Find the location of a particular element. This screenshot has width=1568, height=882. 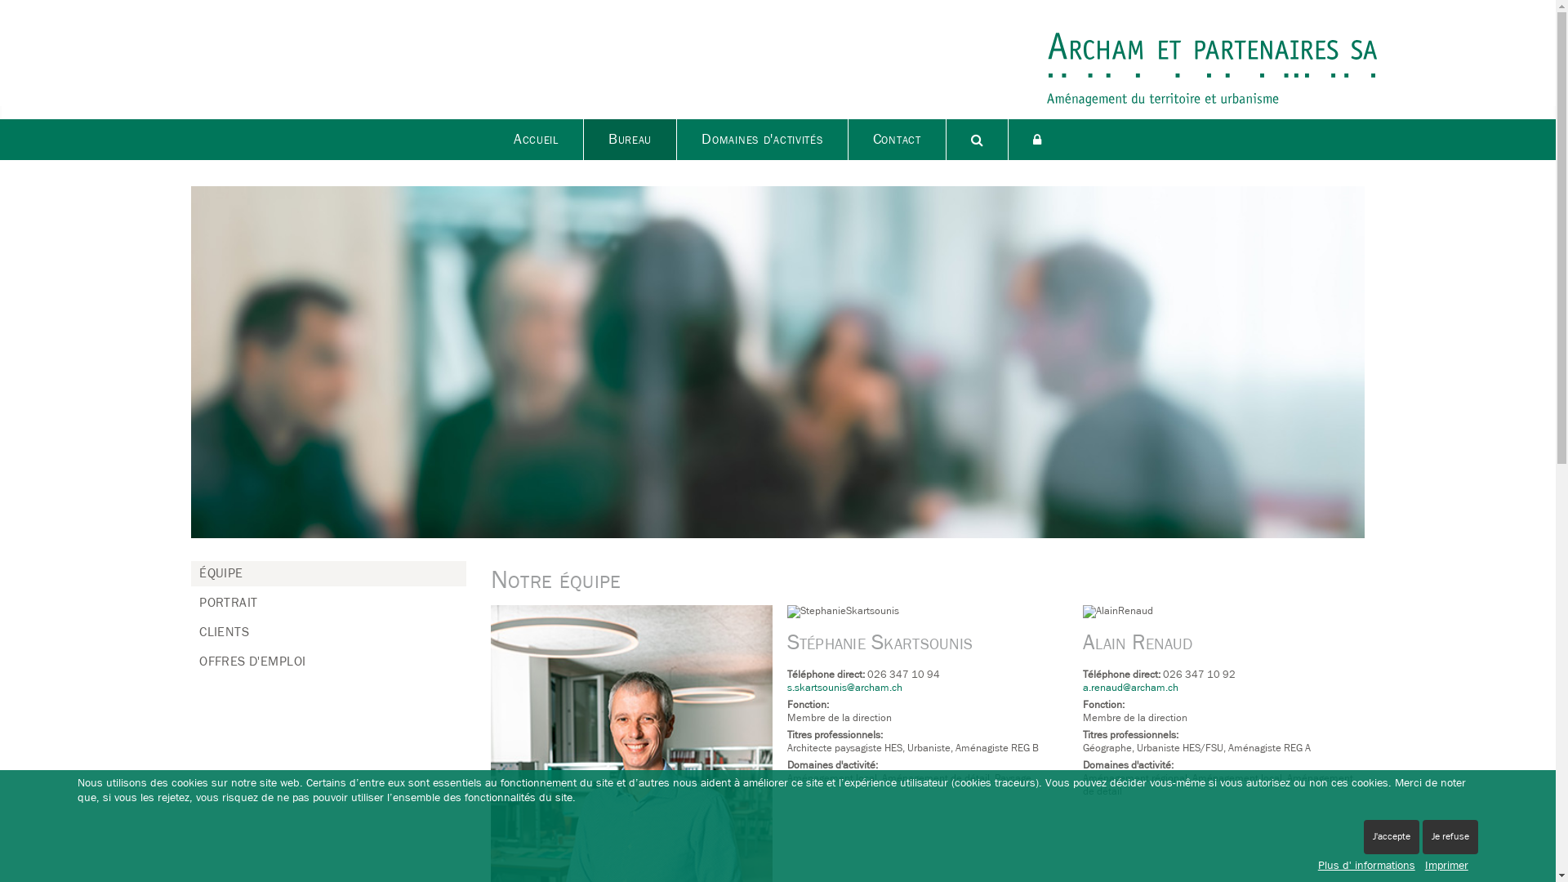

Plus d' informations is located at coordinates (1367, 866).